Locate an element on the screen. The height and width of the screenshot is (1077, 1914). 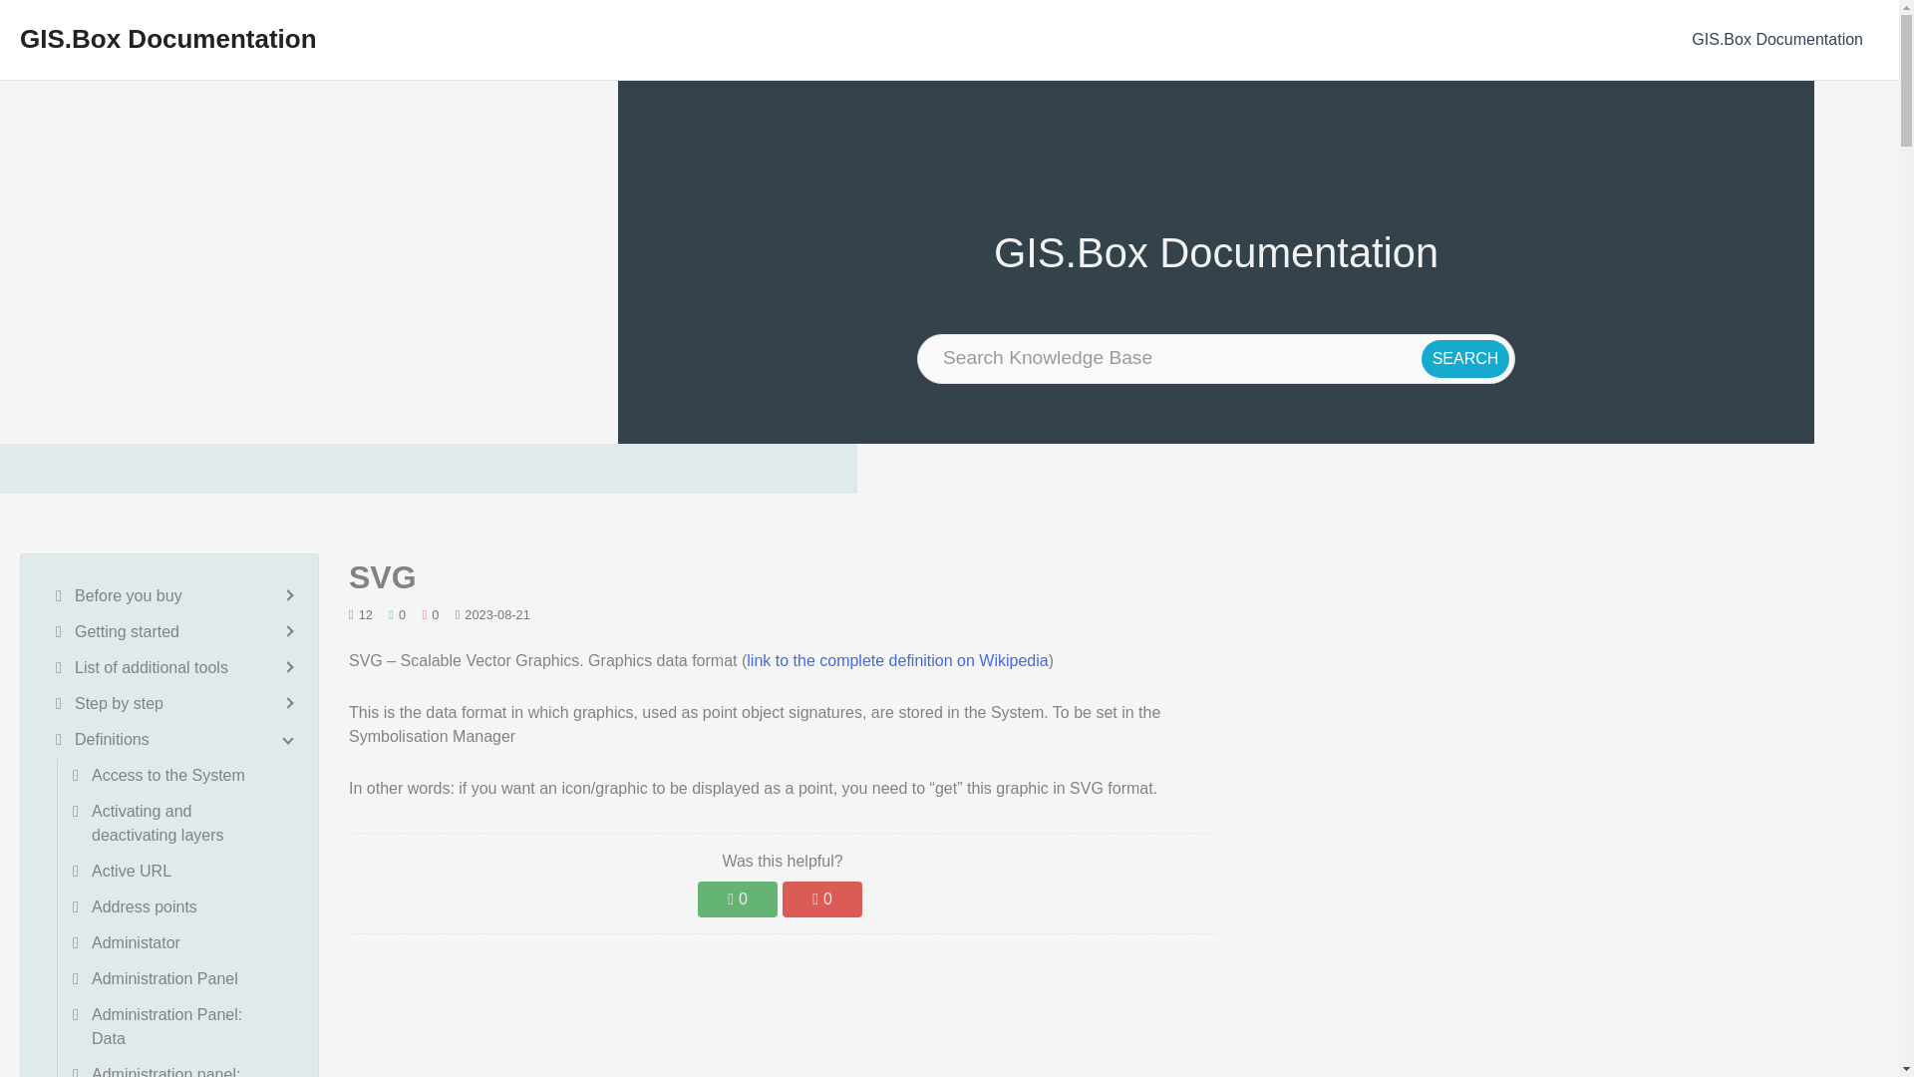
link to the complete definition on Wikipedia is located at coordinates (896, 660).